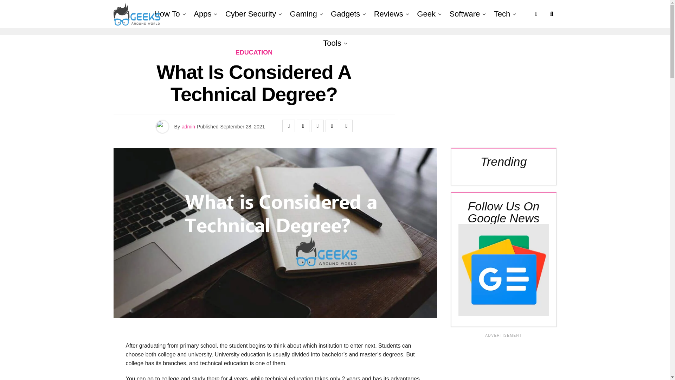 The image size is (675, 380). What do you see at coordinates (317, 126) in the screenshot?
I see `Share on Flipboard` at bounding box center [317, 126].